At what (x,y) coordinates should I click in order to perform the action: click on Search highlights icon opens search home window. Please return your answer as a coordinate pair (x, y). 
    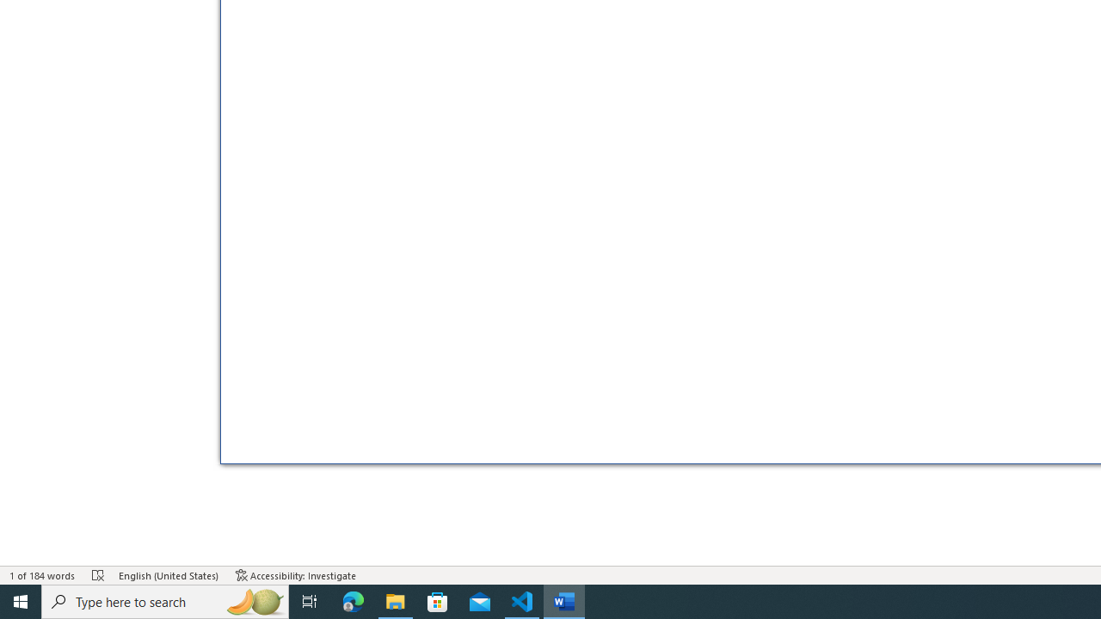
    Looking at the image, I should click on (255, 602).